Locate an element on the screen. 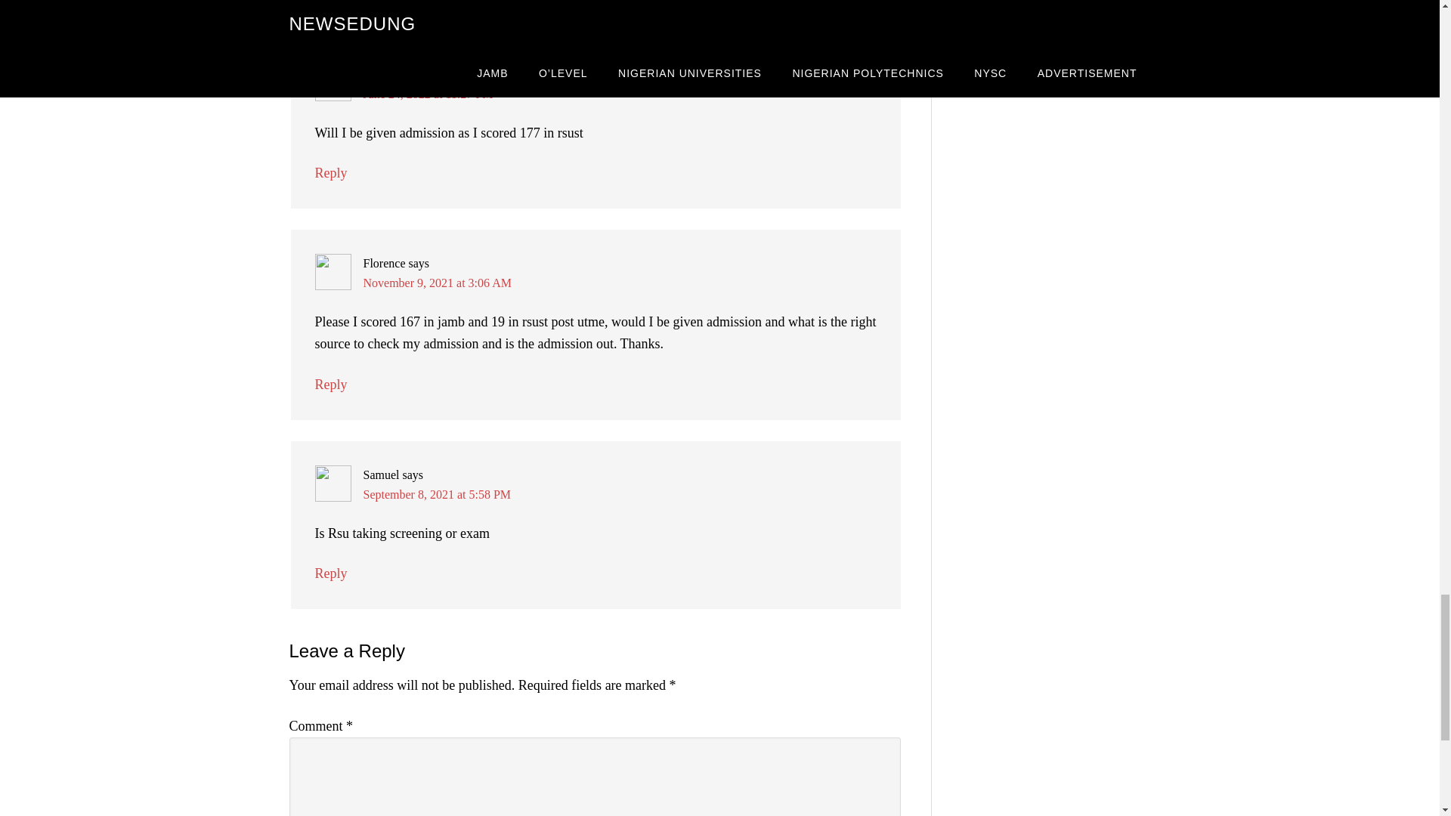 This screenshot has height=816, width=1451. November 9, 2021 at 3:06 AM is located at coordinates (437, 283).